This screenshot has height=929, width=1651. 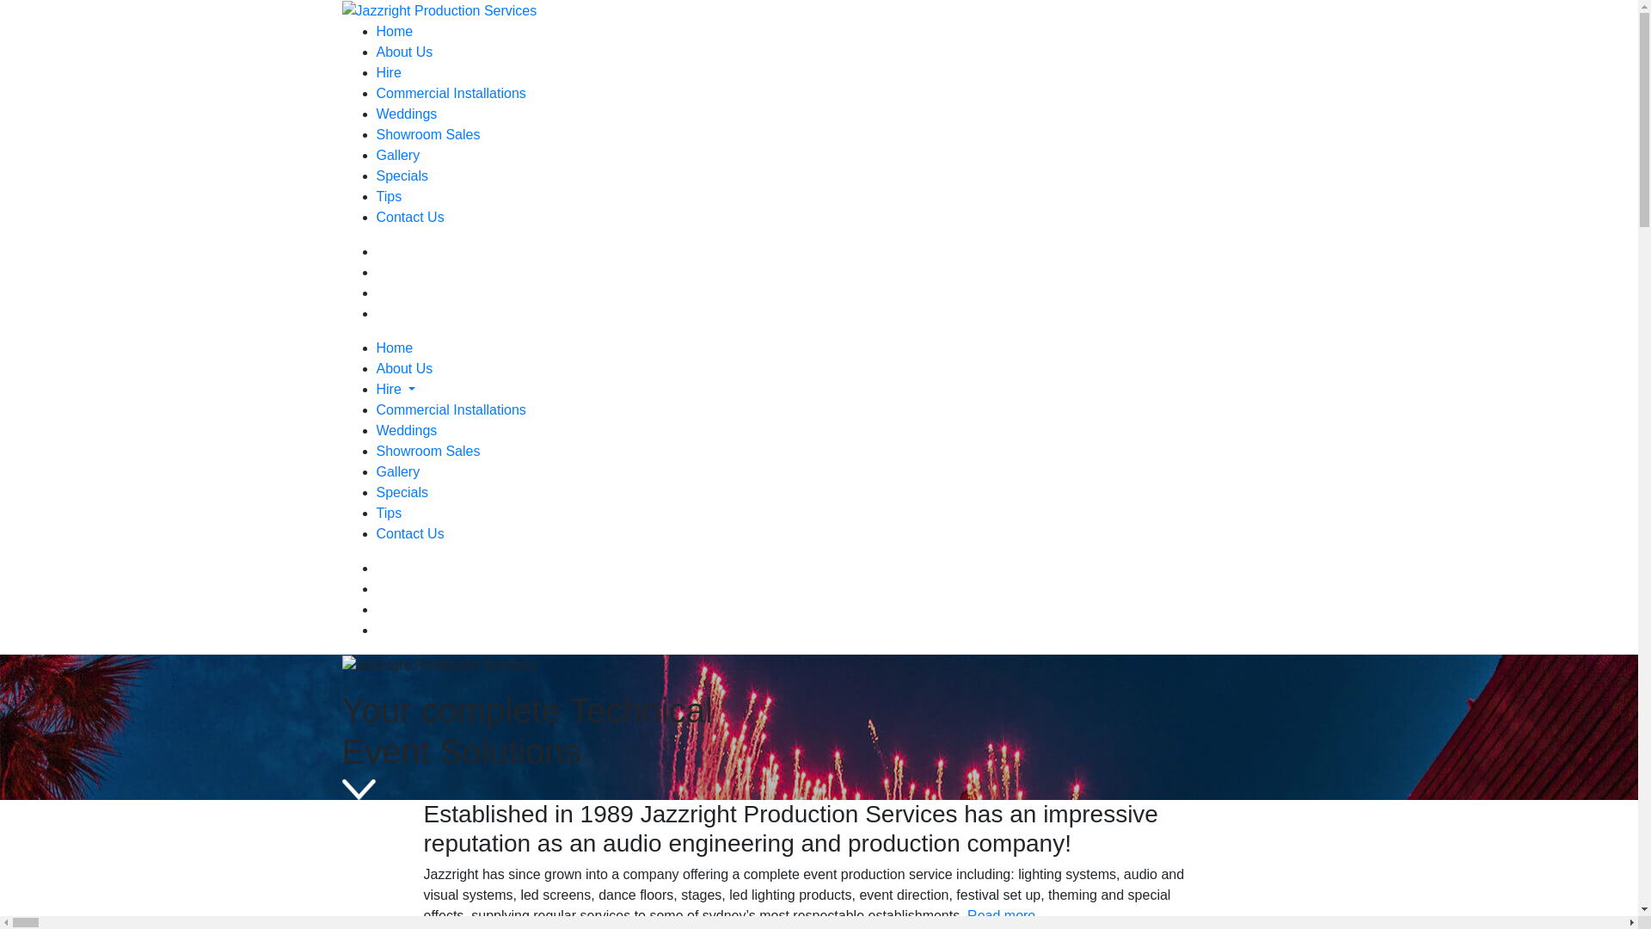 What do you see at coordinates (411, 217) in the screenshot?
I see `Contact Us` at bounding box center [411, 217].